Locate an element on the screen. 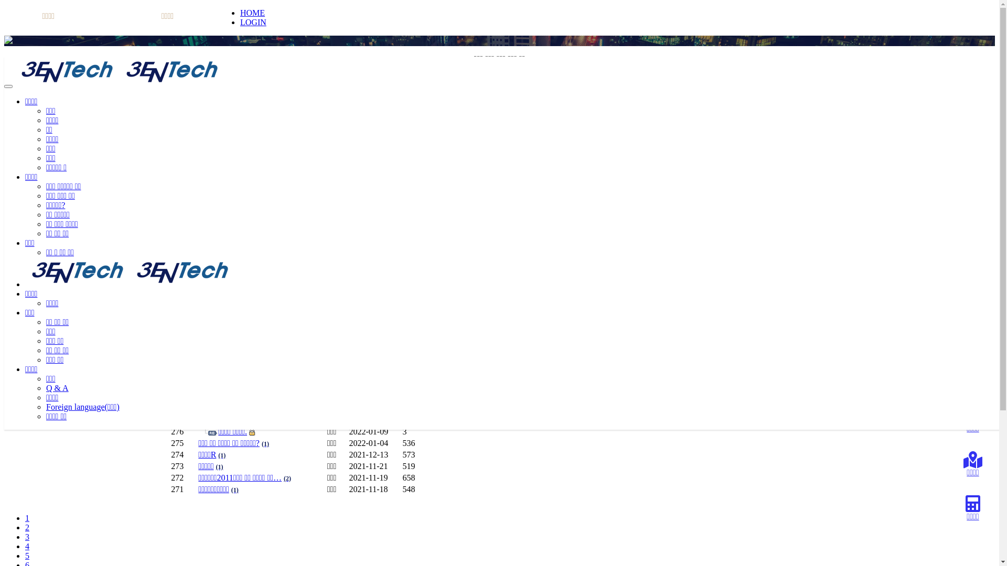 The image size is (1007, 566). (1) is located at coordinates (222, 455).